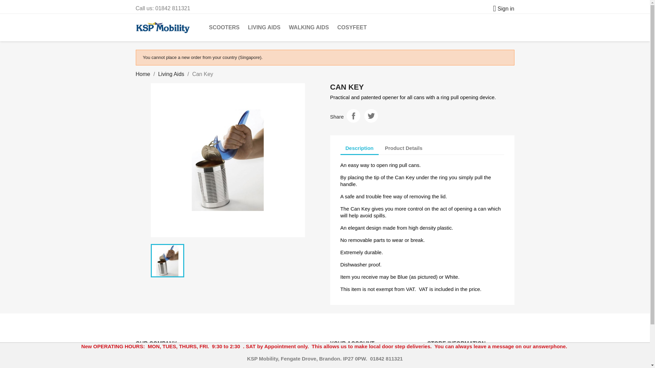 The image size is (655, 368). I want to click on About us, so click(145, 364).